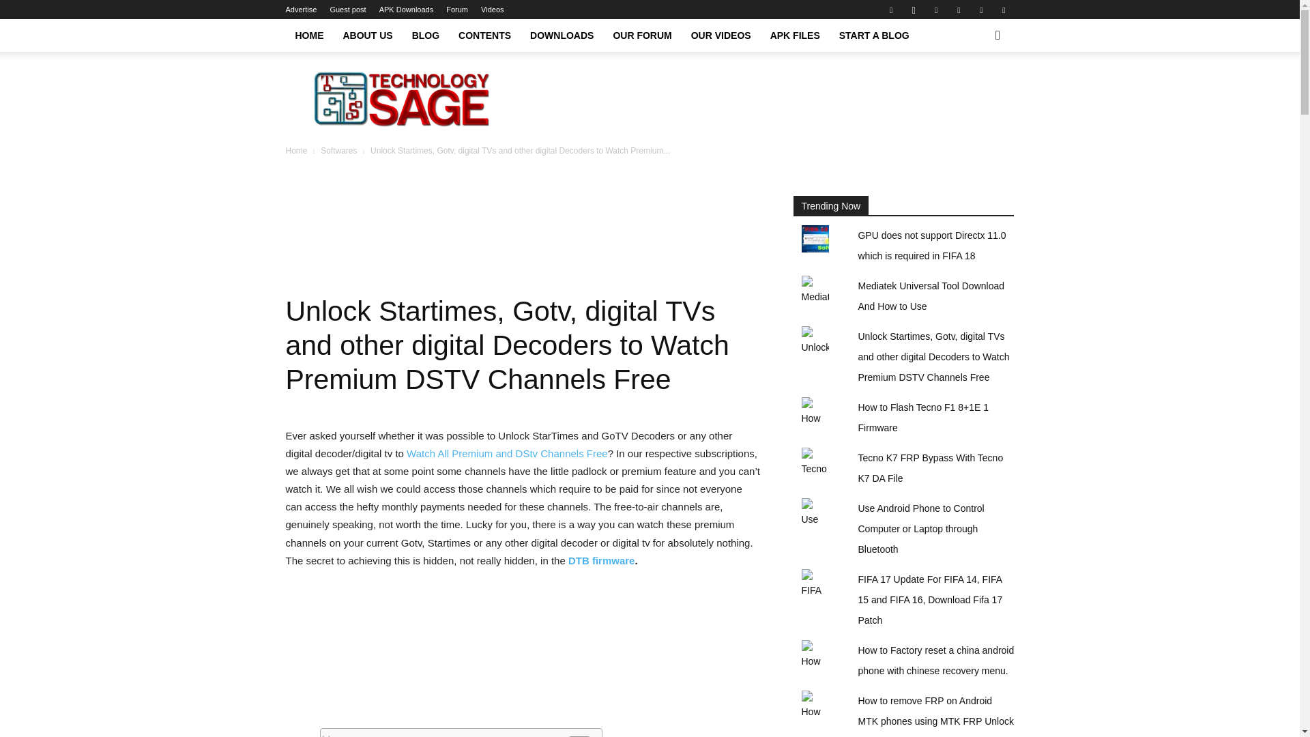 This screenshot has height=737, width=1310. Describe the element at coordinates (936, 10) in the screenshot. I see `Linkedin` at that location.